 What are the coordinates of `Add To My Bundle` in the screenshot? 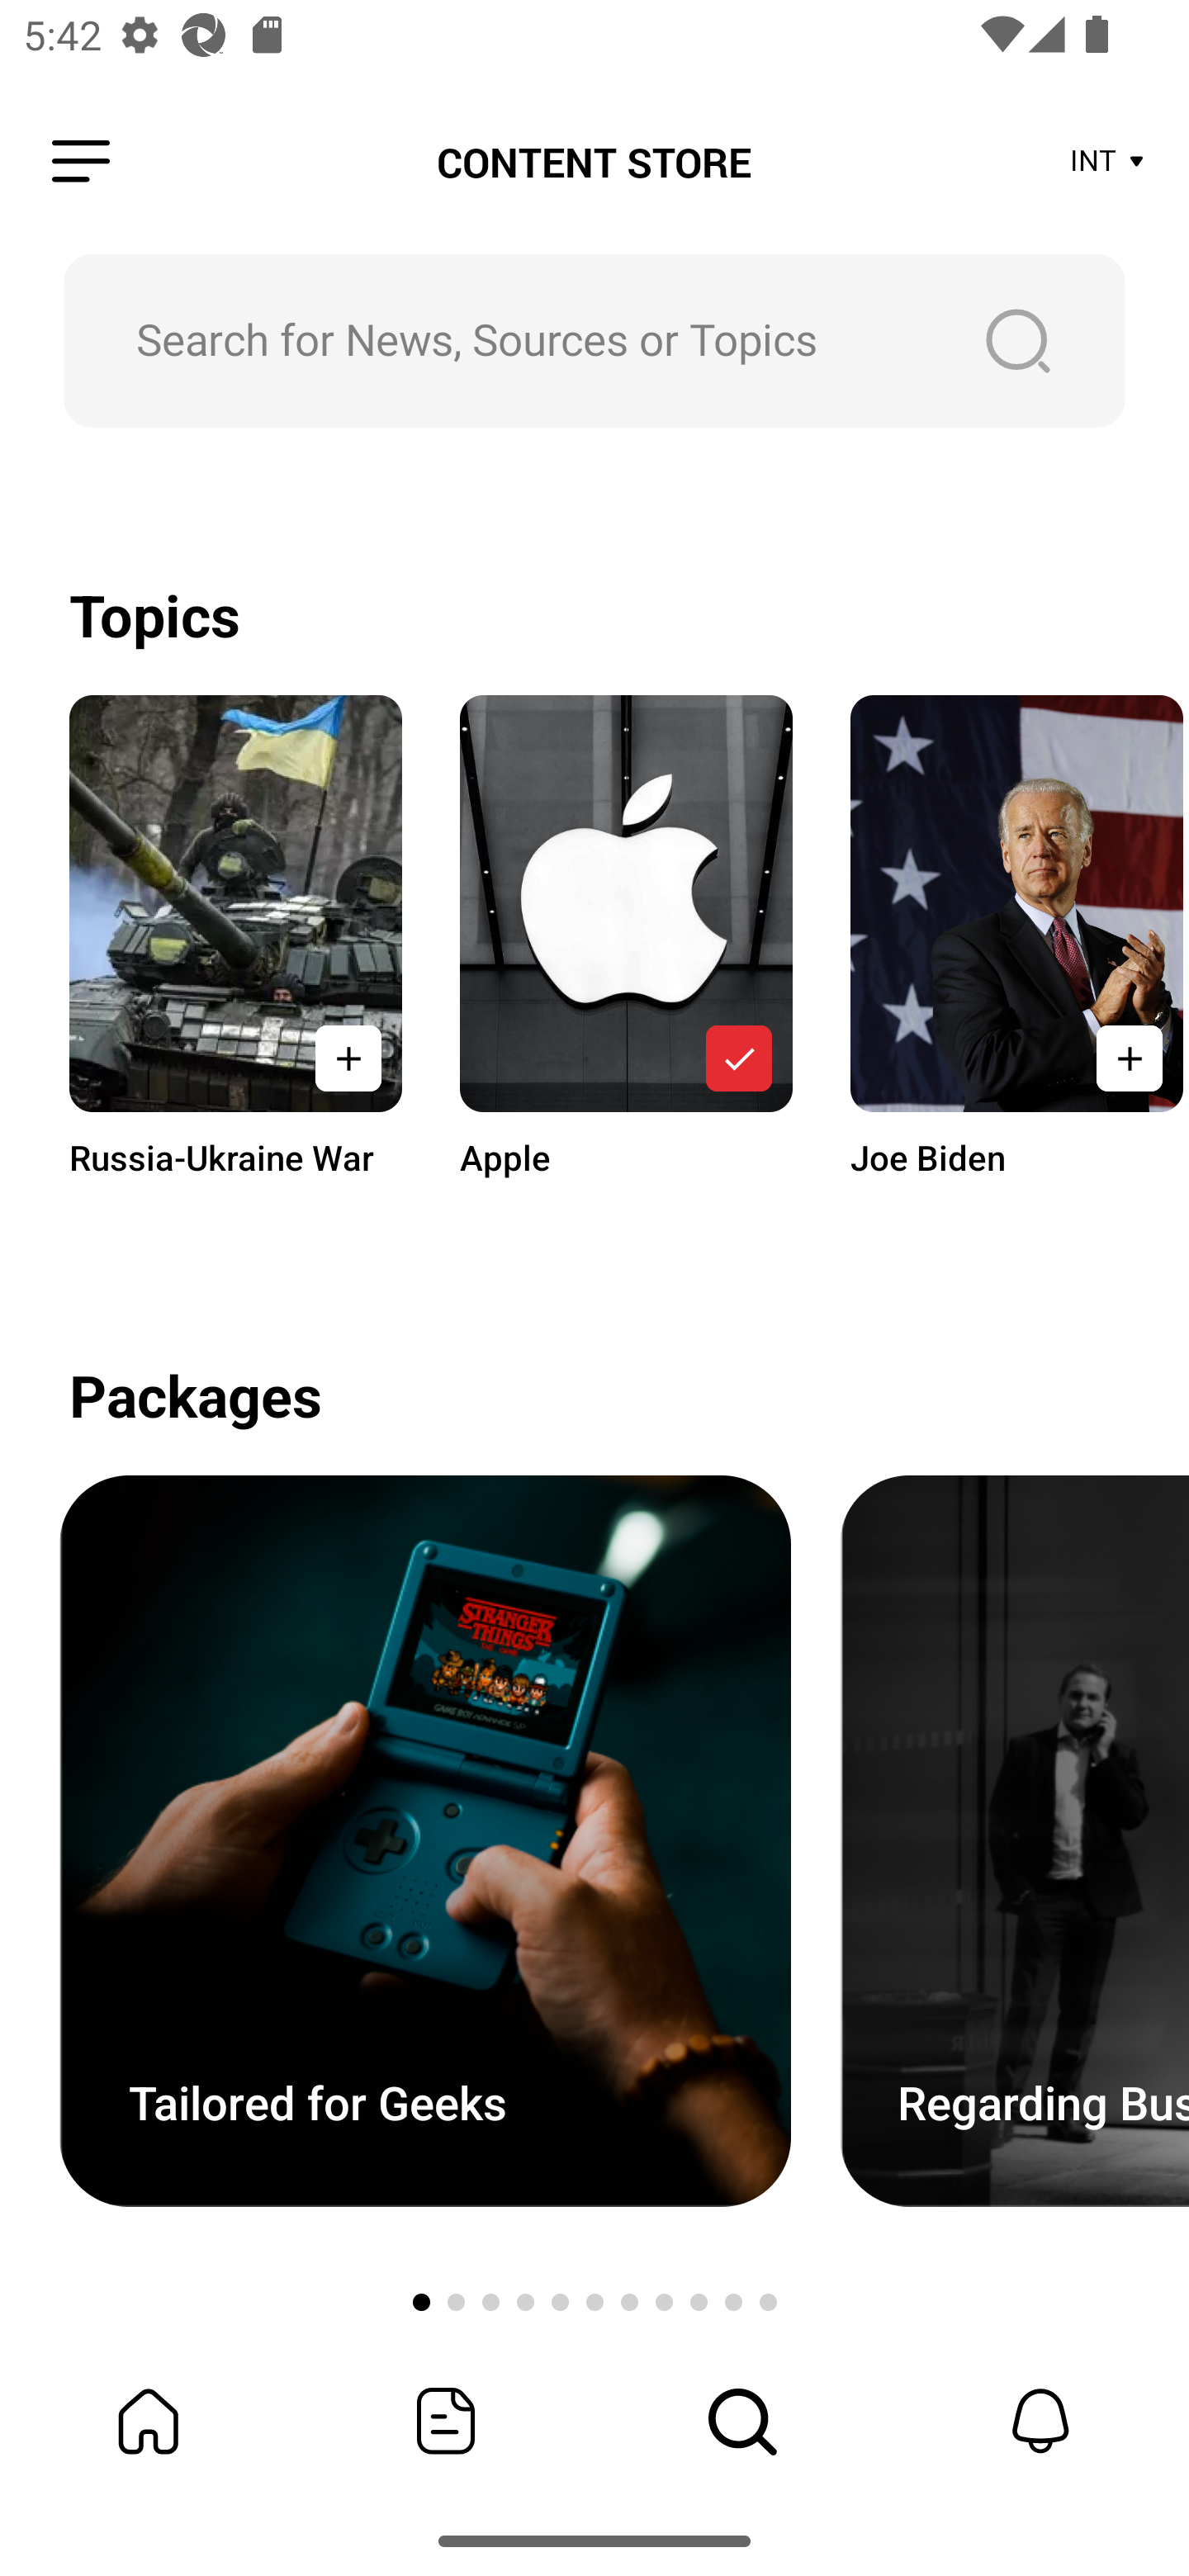 It's located at (348, 1058).